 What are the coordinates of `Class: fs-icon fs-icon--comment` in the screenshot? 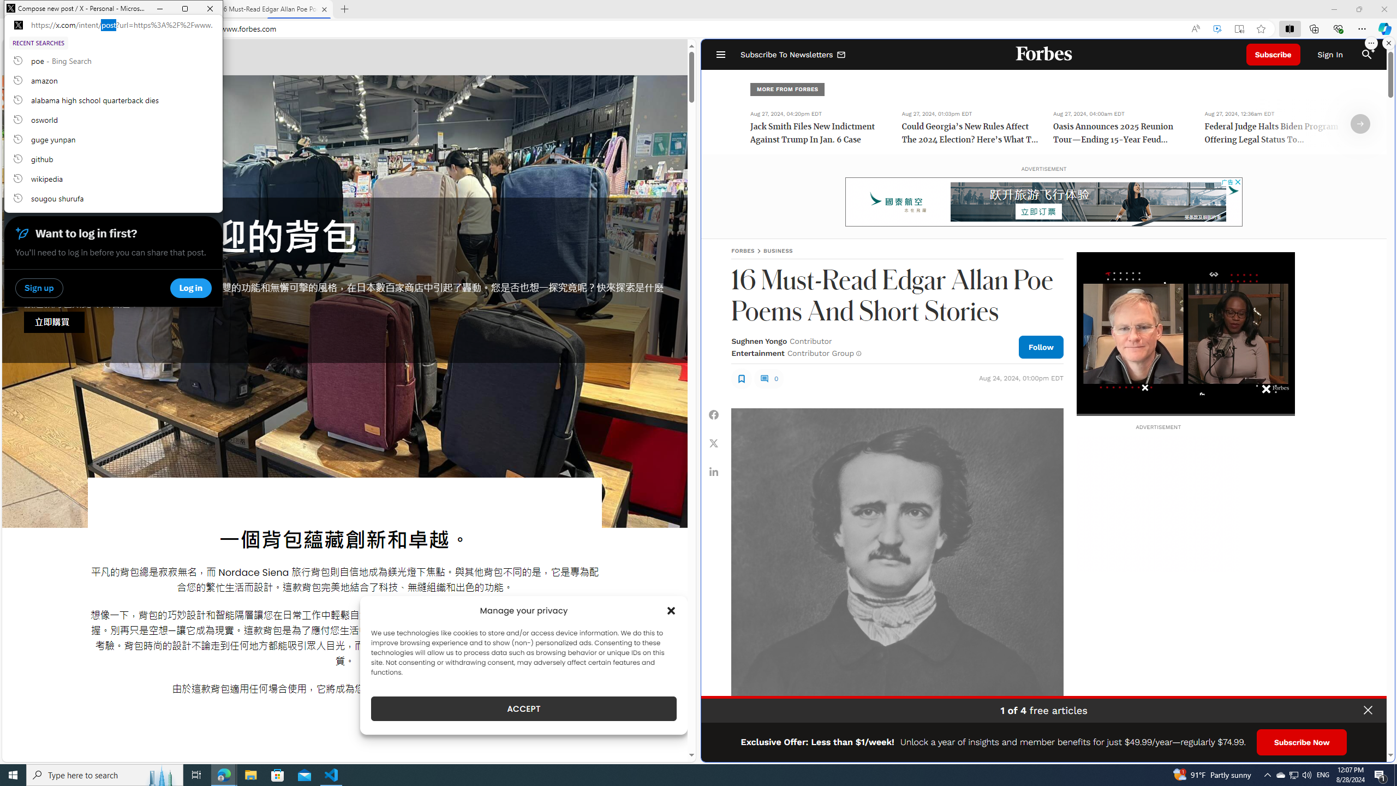 It's located at (764, 379).